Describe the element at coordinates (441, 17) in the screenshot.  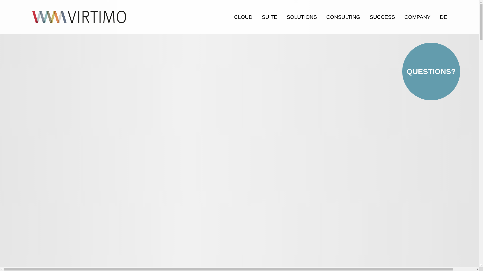
I see `DE` at that location.